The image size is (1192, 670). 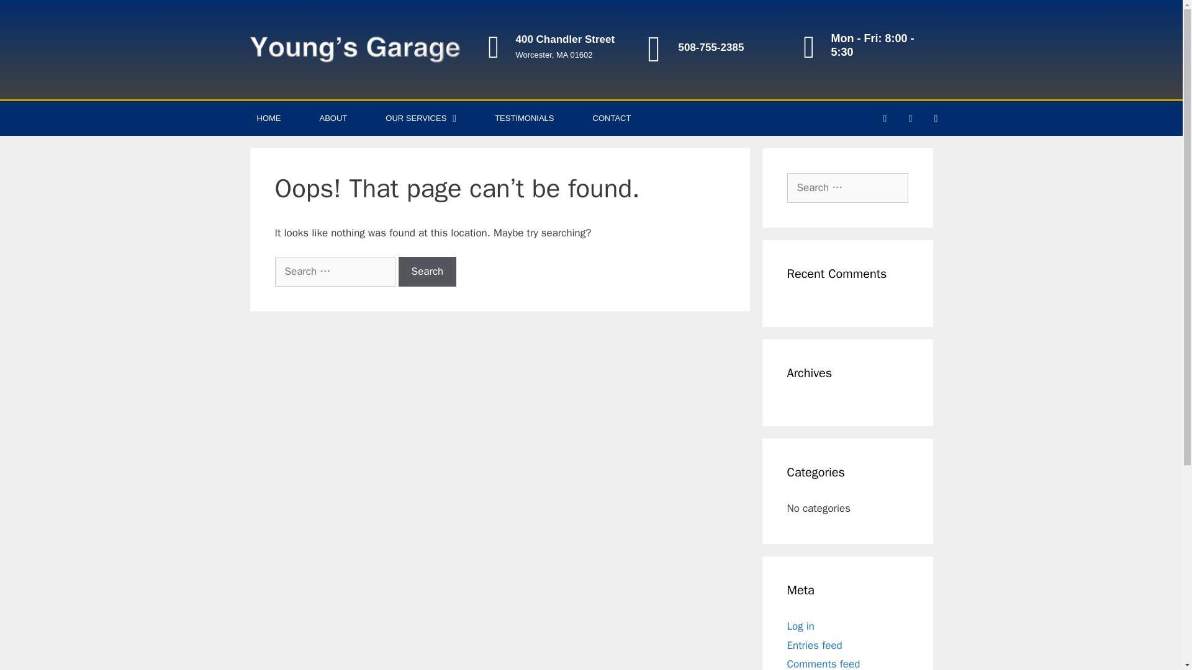 I want to click on Search for:, so click(x=847, y=187).